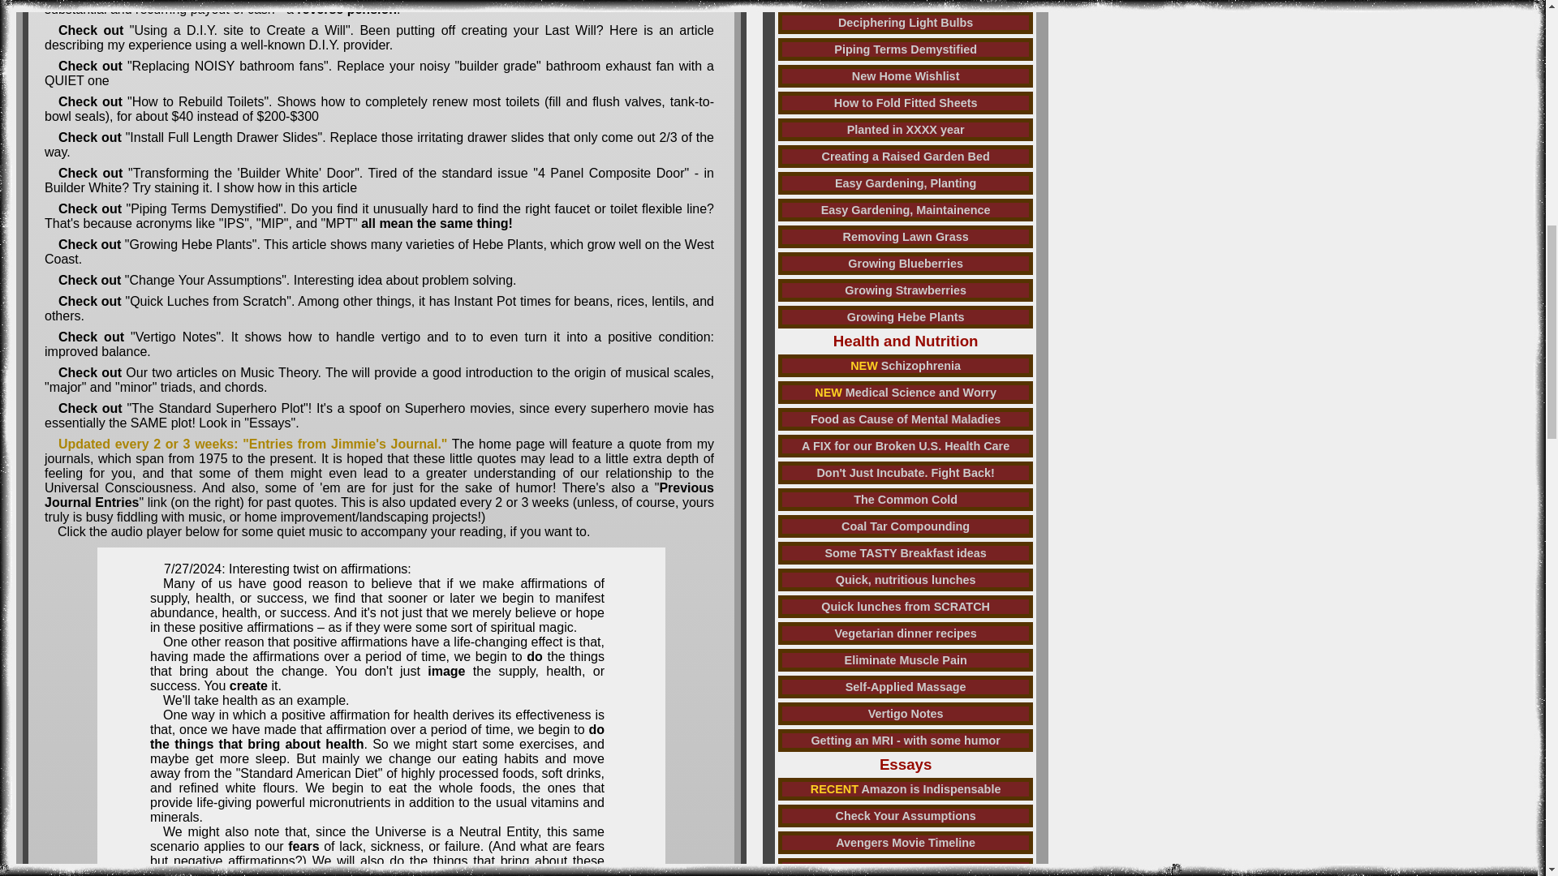 This screenshot has height=876, width=1558. I want to click on Best Tip for Travel Packing, so click(905, 3).